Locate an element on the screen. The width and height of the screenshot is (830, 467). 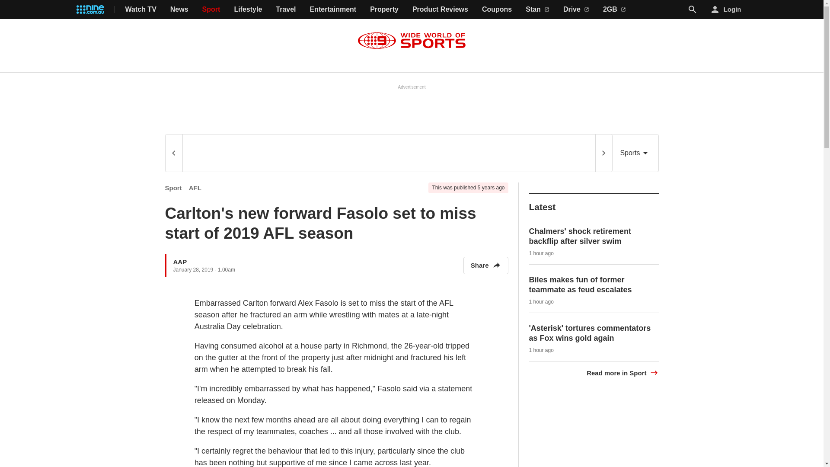
2GB is located at coordinates (614, 10).